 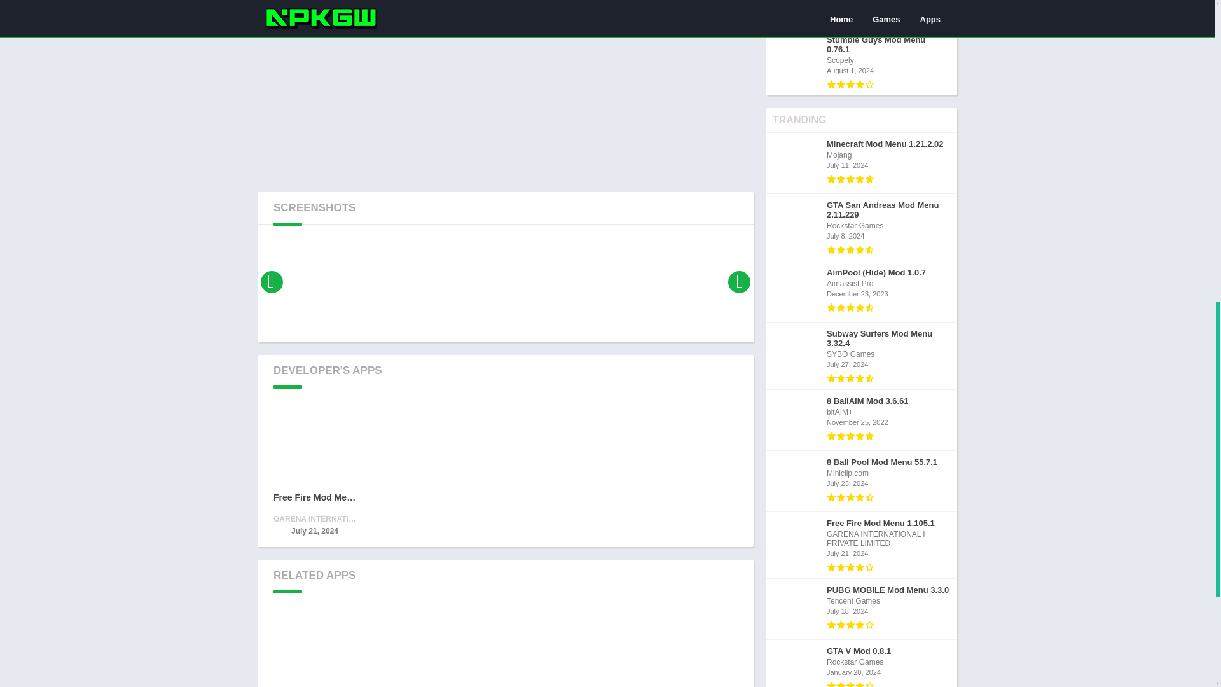 I want to click on Manage Supermarket Simulator Mod 2.5.3, so click(x=410, y=648).